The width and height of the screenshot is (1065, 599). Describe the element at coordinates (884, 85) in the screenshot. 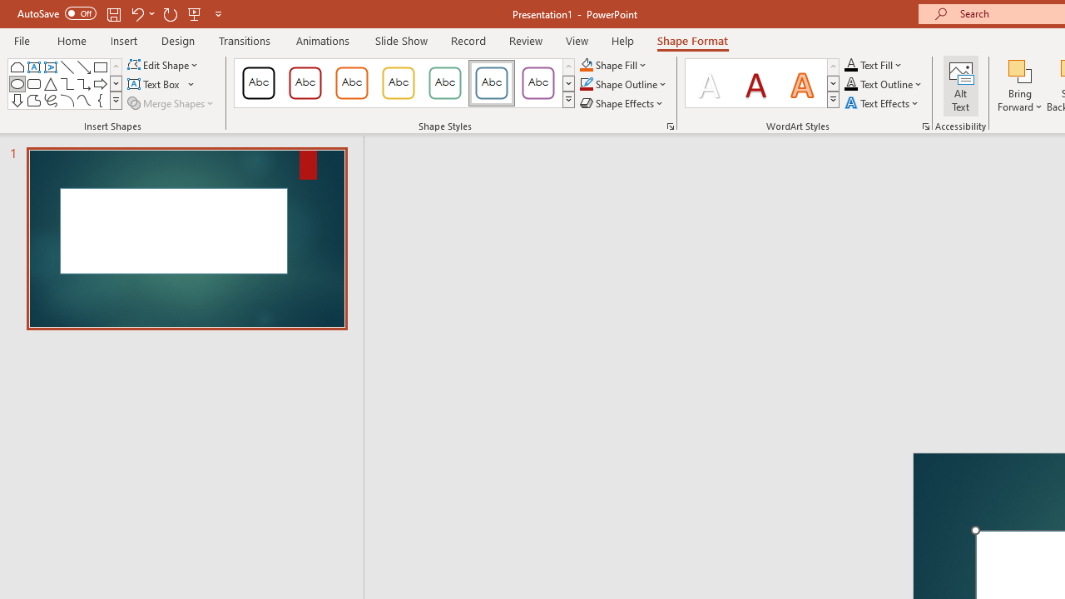

I see `Text Outline` at that location.